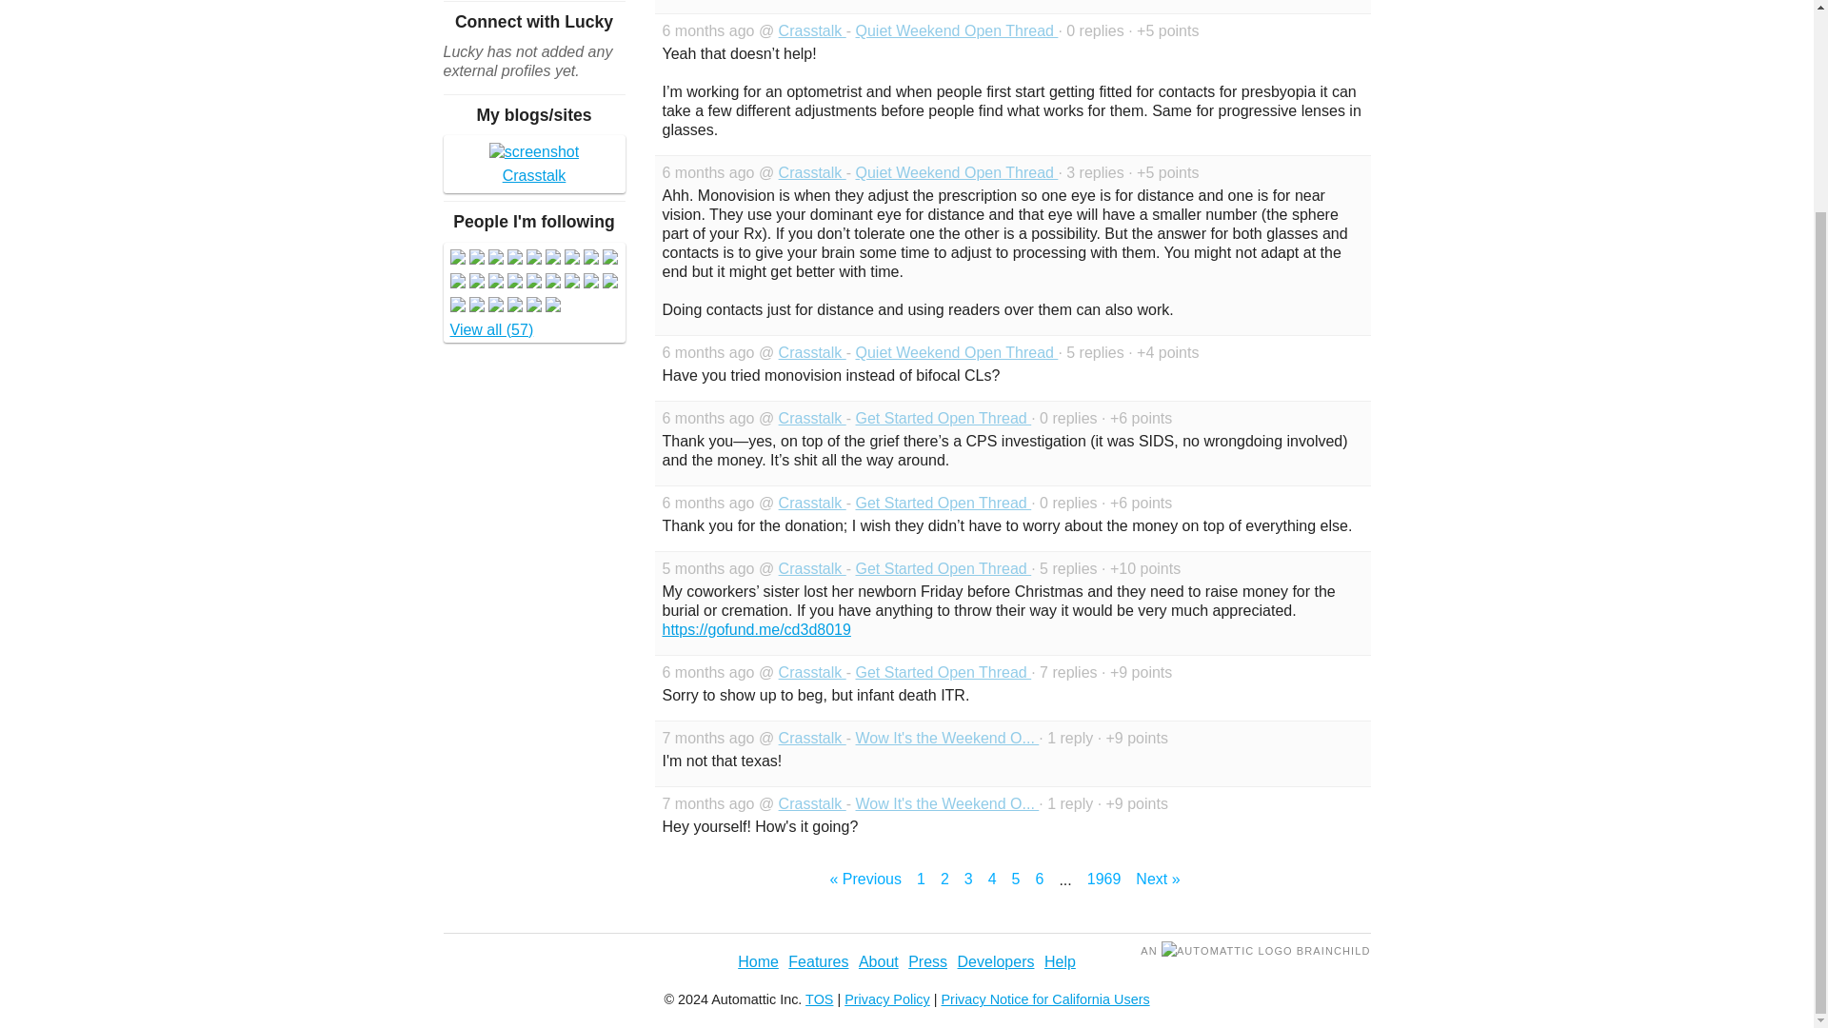 This screenshot has width=1828, height=1028. Describe the element at coordinates (956, 172) in the screenshot. I see `Quiet Weekend Open Thread` at that location.